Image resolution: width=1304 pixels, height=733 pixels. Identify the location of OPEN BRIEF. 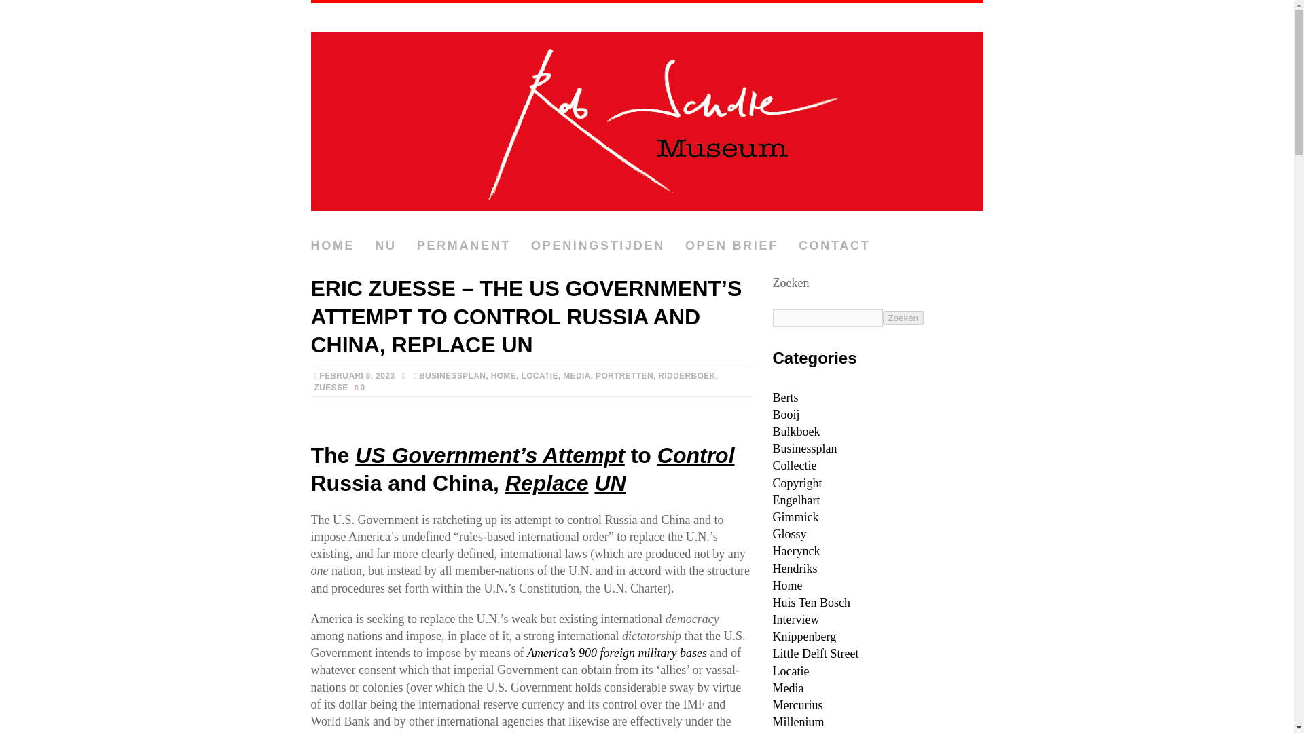
(732, 246).